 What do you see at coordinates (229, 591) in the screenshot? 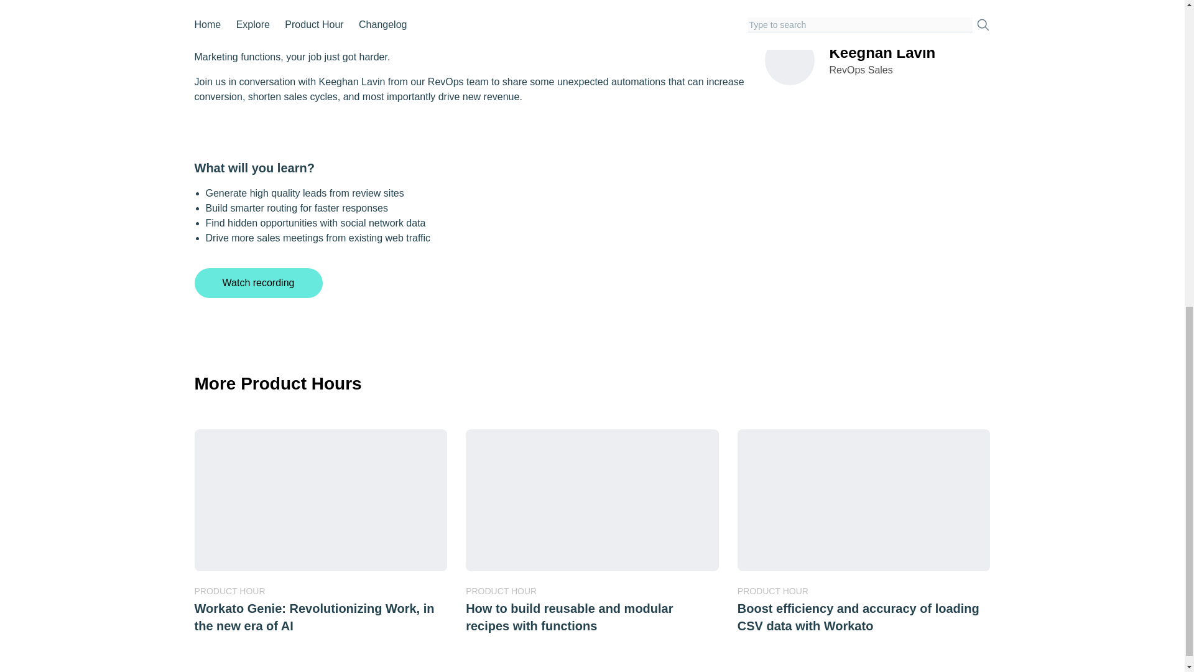
I see `PRODUCT HOUR` at bounding box center [229, 591].